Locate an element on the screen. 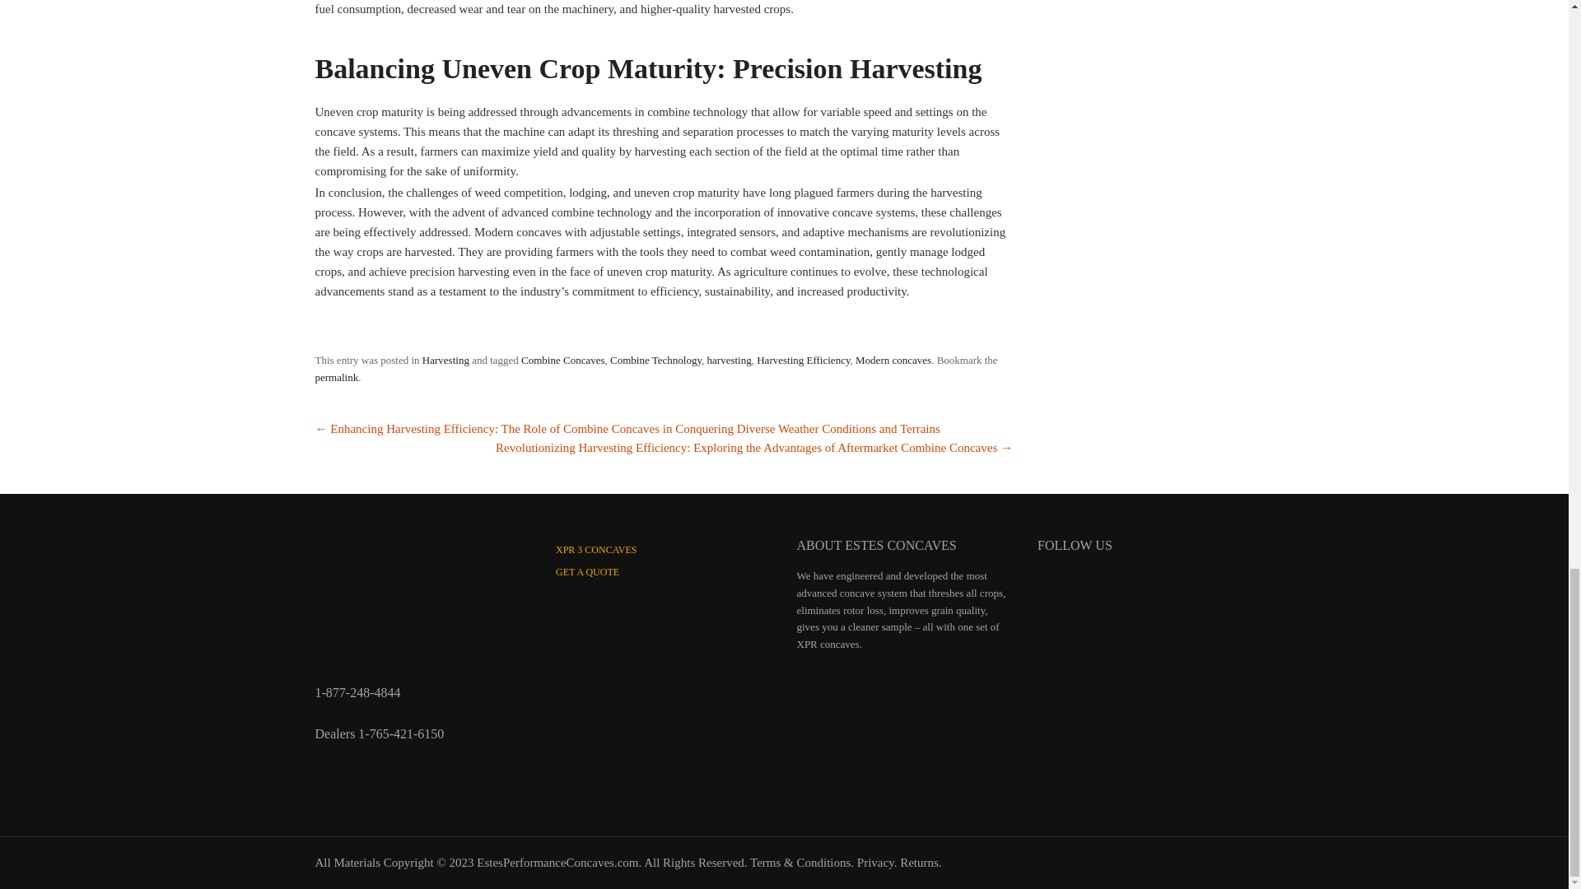  estes concaves facebook is located at coordinates (1057, 588).